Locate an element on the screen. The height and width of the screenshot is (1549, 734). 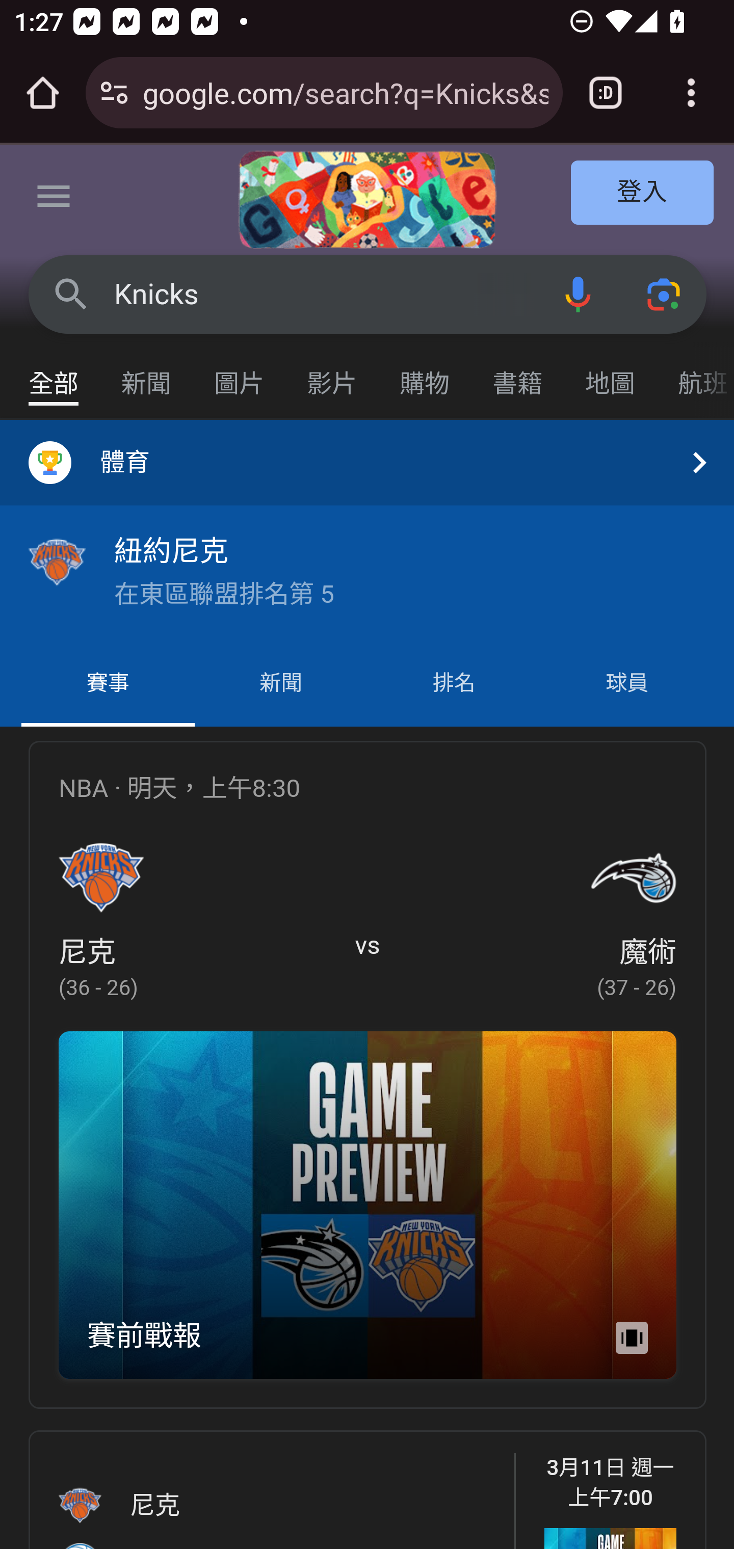
新聞 is located at coordinates (280, 684).